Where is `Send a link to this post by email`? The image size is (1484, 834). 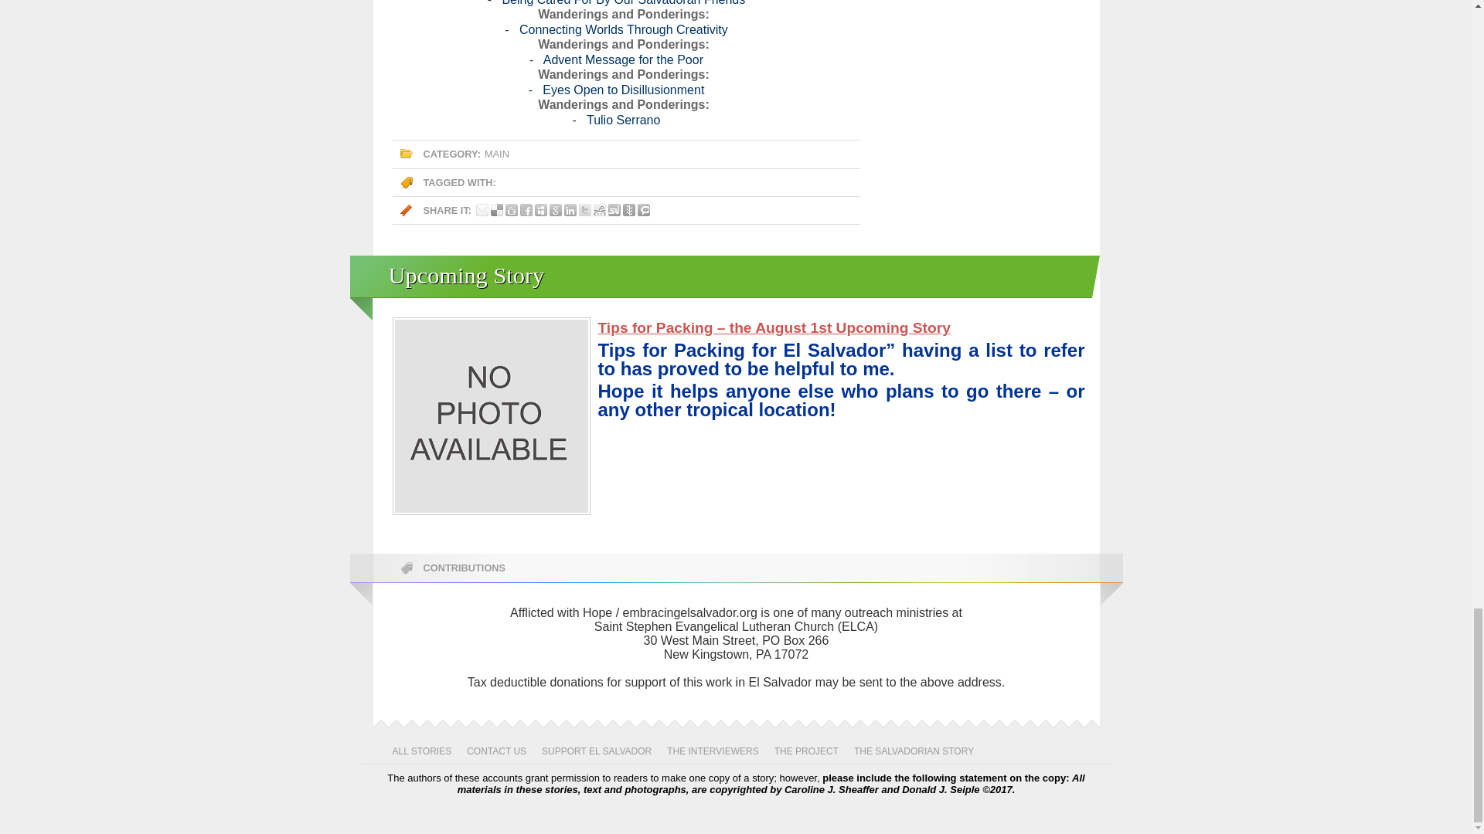 Send a link to this post by email is located at coordinates (482, 209).